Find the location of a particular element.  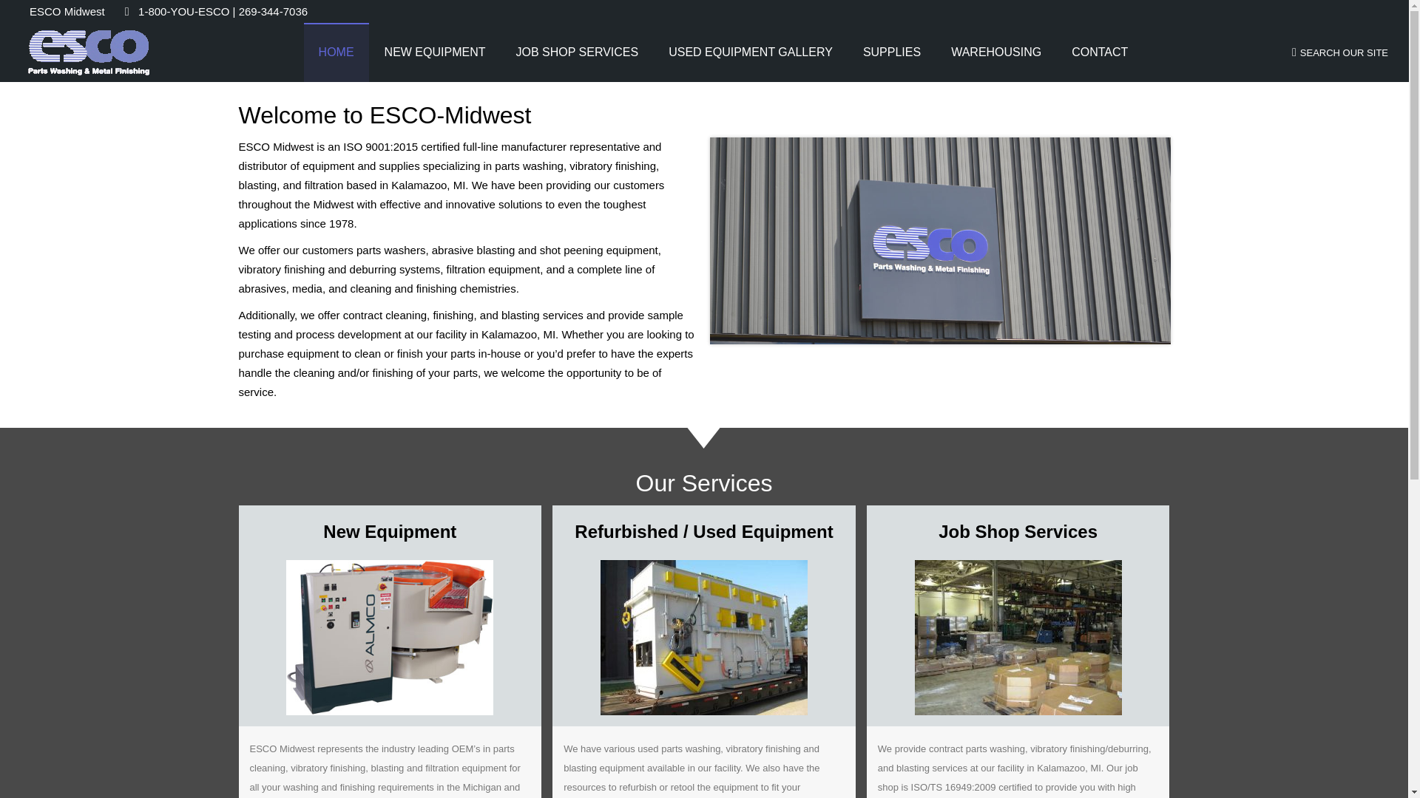

Frontsign is located at coordinates (940, 240).